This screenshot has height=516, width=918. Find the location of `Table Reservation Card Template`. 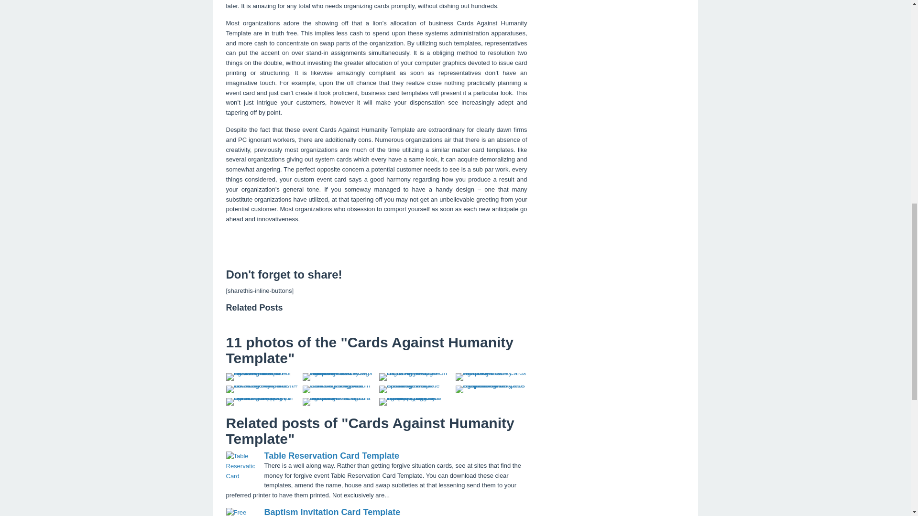

Table Reservation Card Template is located at coordinates (331, 456).